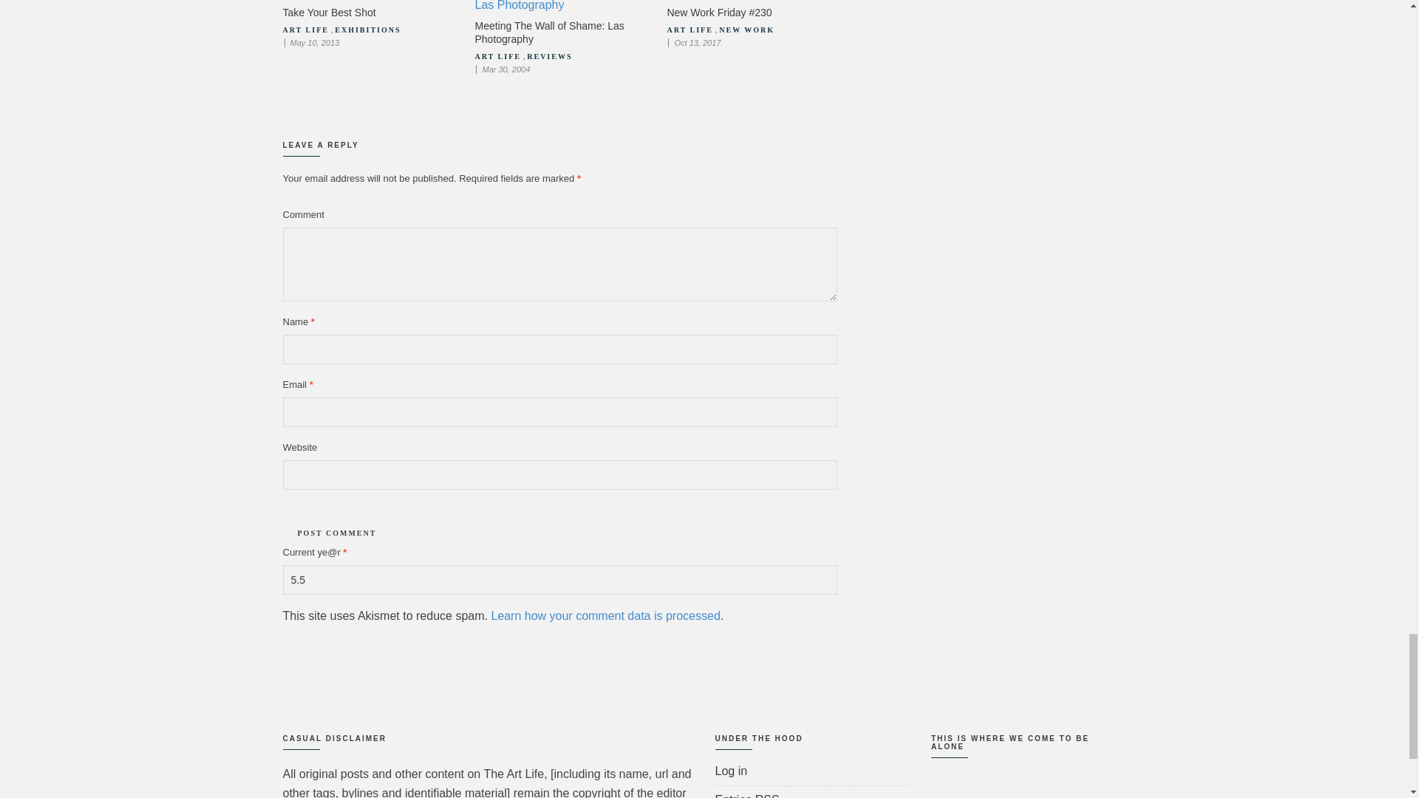 The image size is (1419, 798). I want to click on EXHIBITIONS, so click(367, 30).